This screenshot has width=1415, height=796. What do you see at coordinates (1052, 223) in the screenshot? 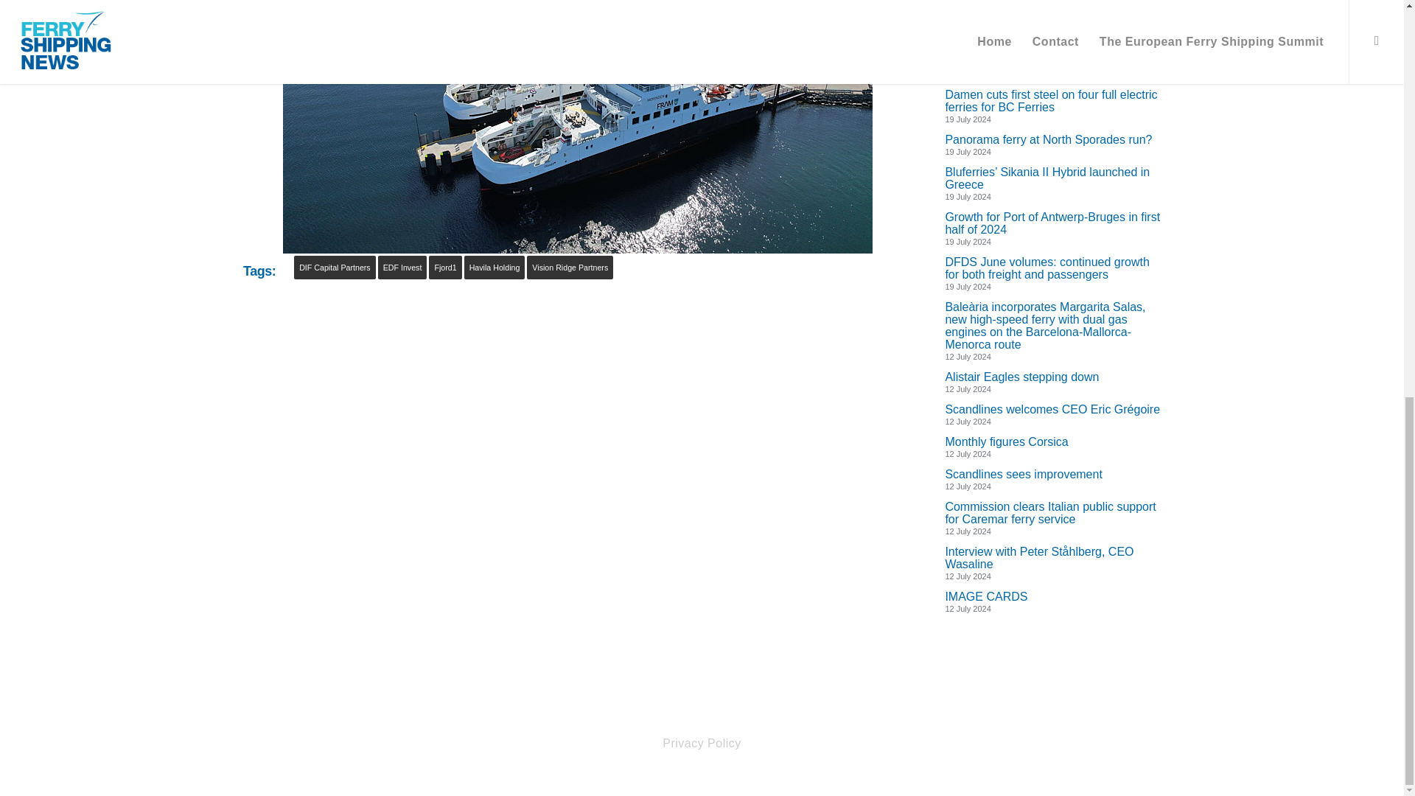
I see `Growth for Port of Antwerp-Bruges in first half of 2024` at bounding box center [1052, 223].